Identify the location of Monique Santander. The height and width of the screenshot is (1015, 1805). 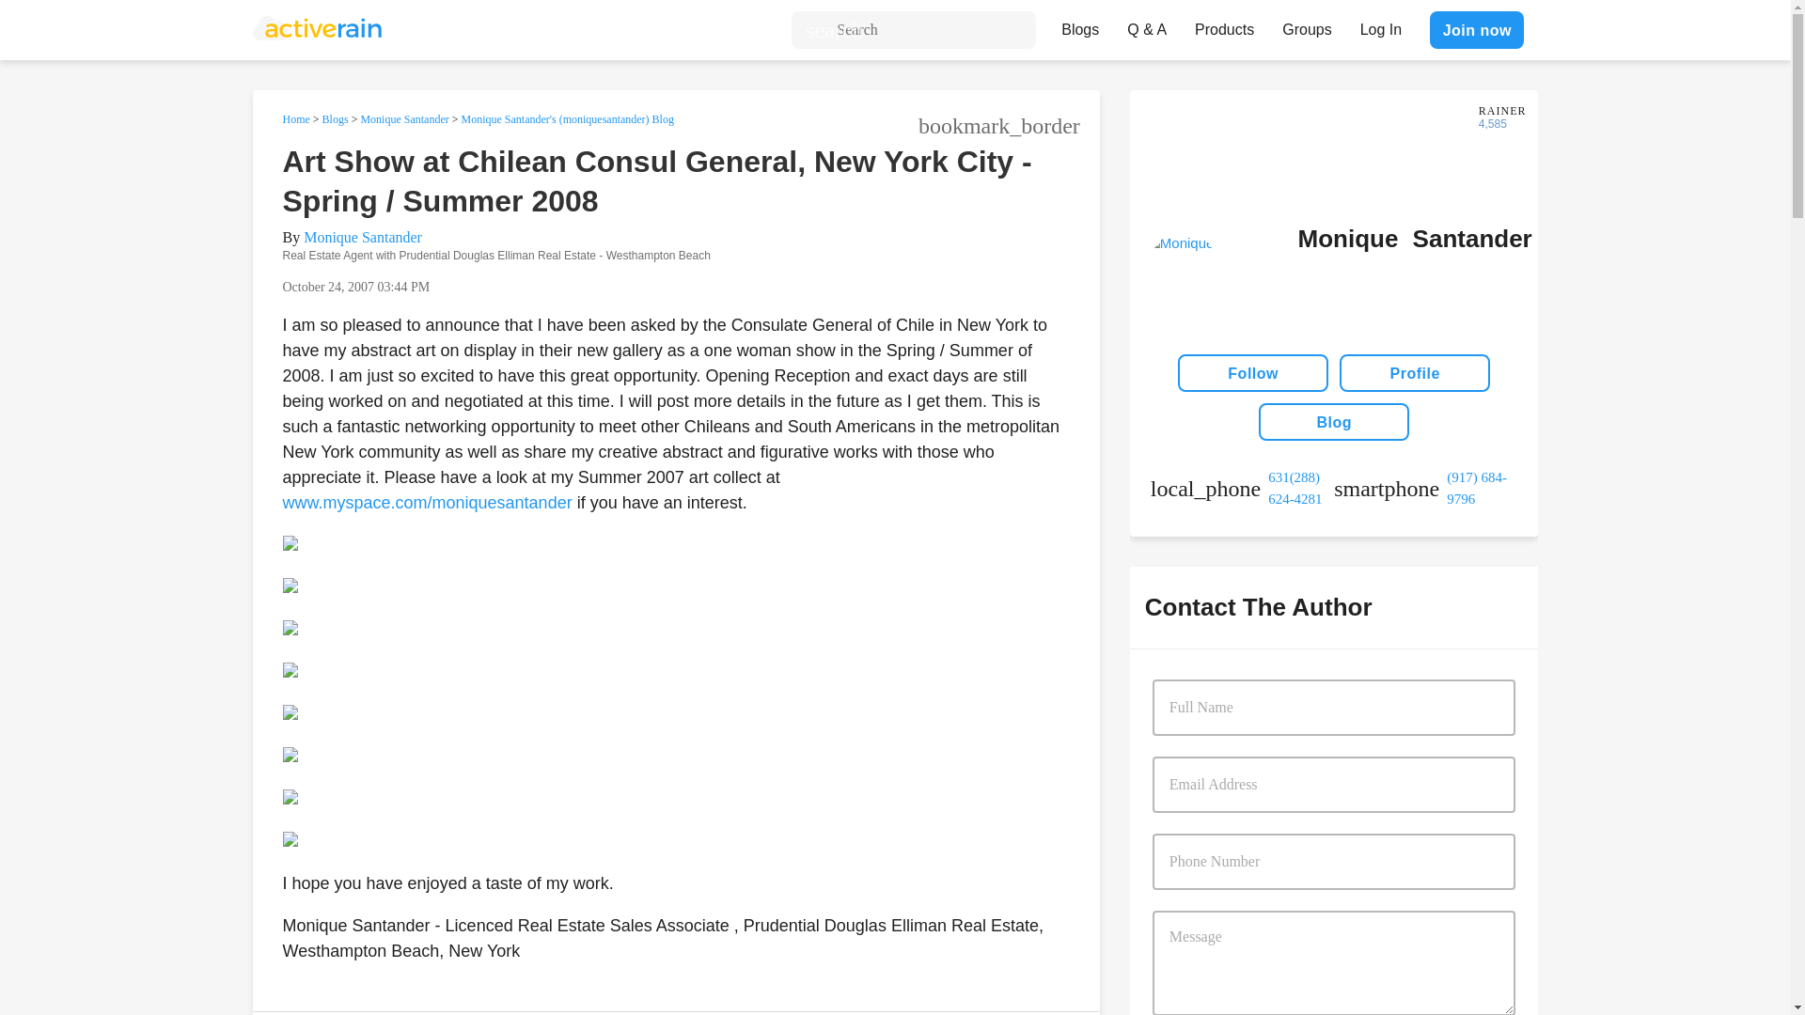
(403, 118).